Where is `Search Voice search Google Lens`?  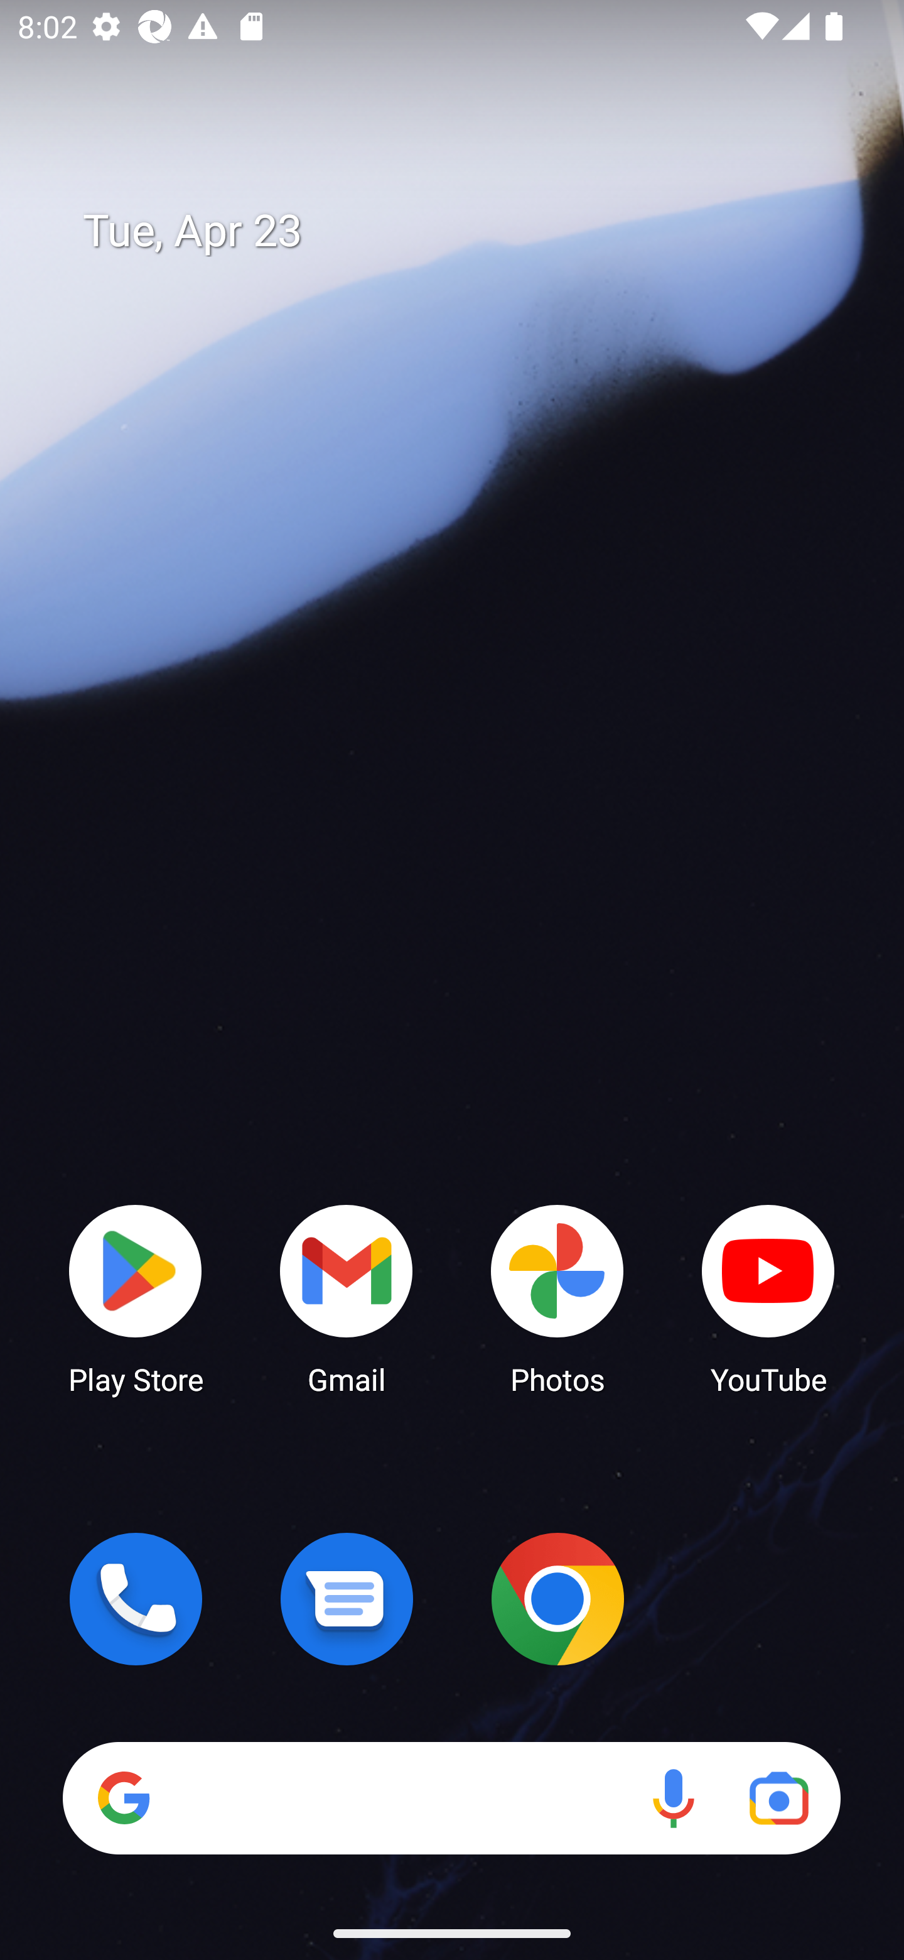
Search Voice search Google Lens is located at coordinates (451, 1798).